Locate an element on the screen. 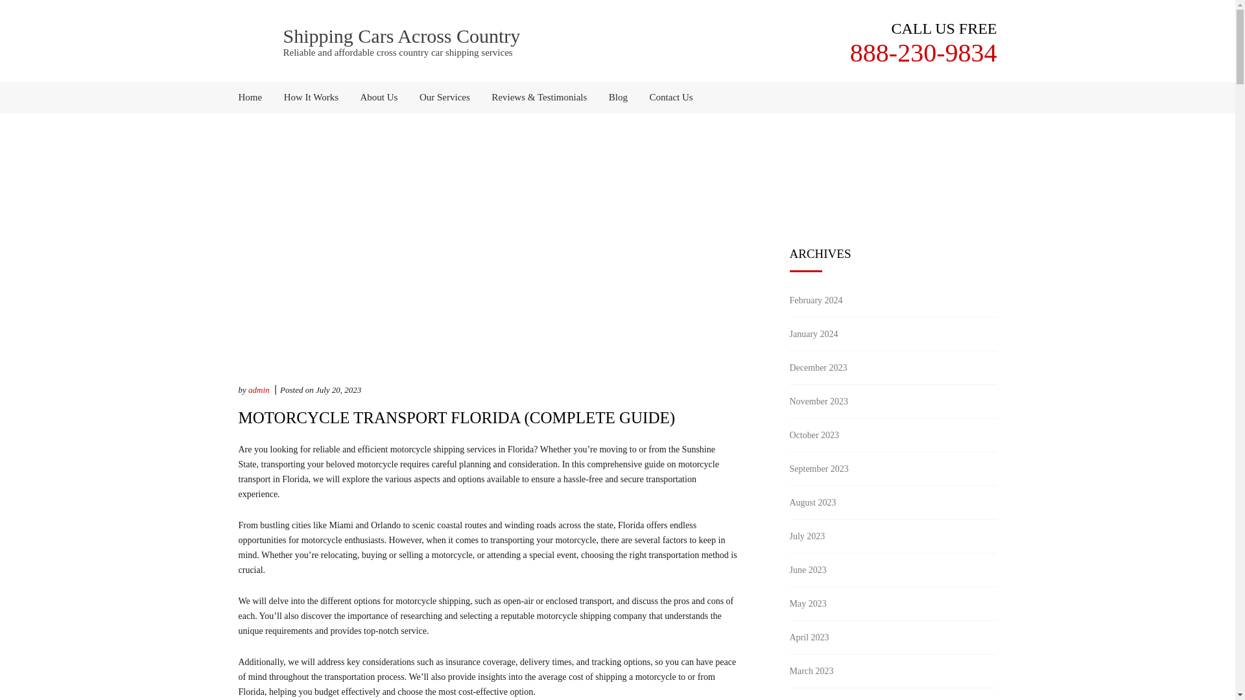 This screenshot has width=1245, height=700. Our Services is located at coordinates (444, 97).